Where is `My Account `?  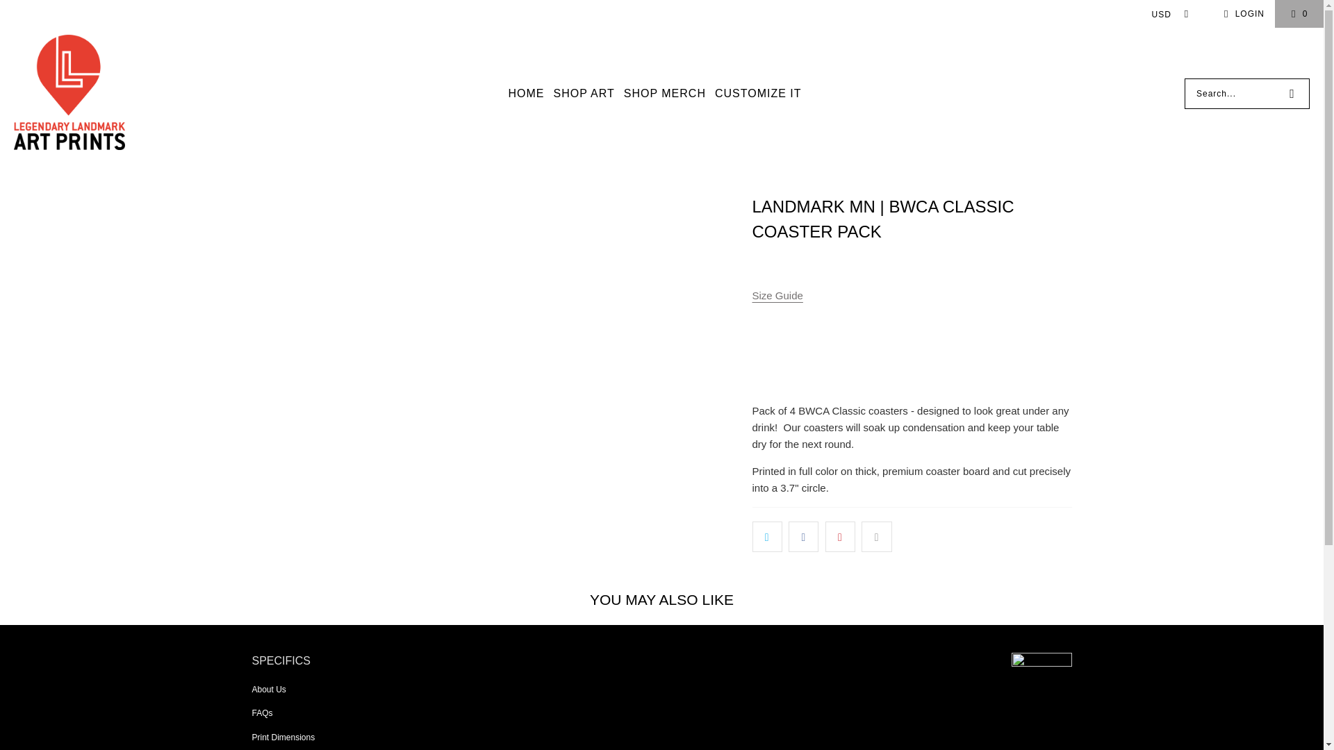
My Account  is located at coordinates (1242, 14).